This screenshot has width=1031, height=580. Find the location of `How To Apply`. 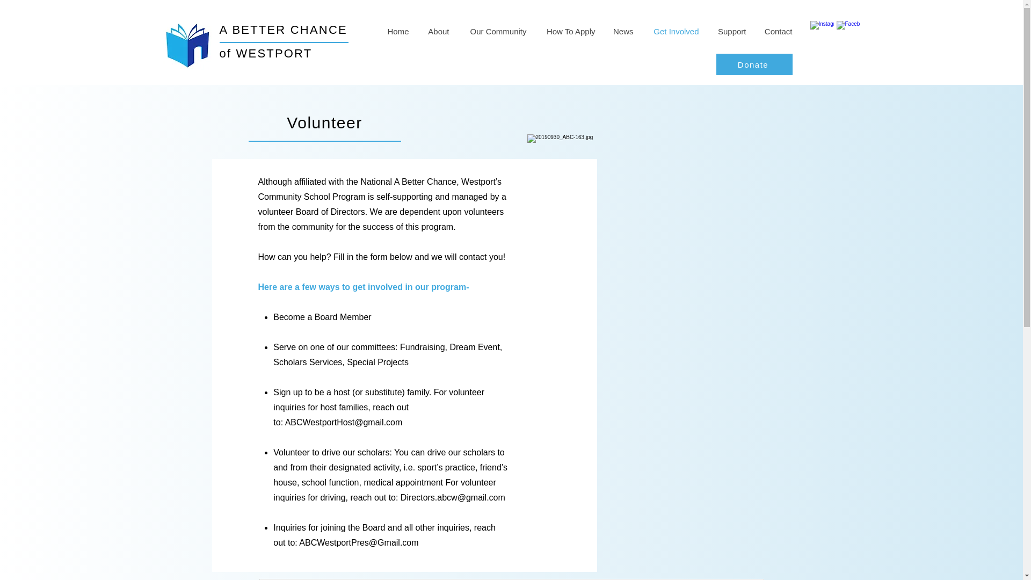

How To Apply is located at coordinates (569, 31).